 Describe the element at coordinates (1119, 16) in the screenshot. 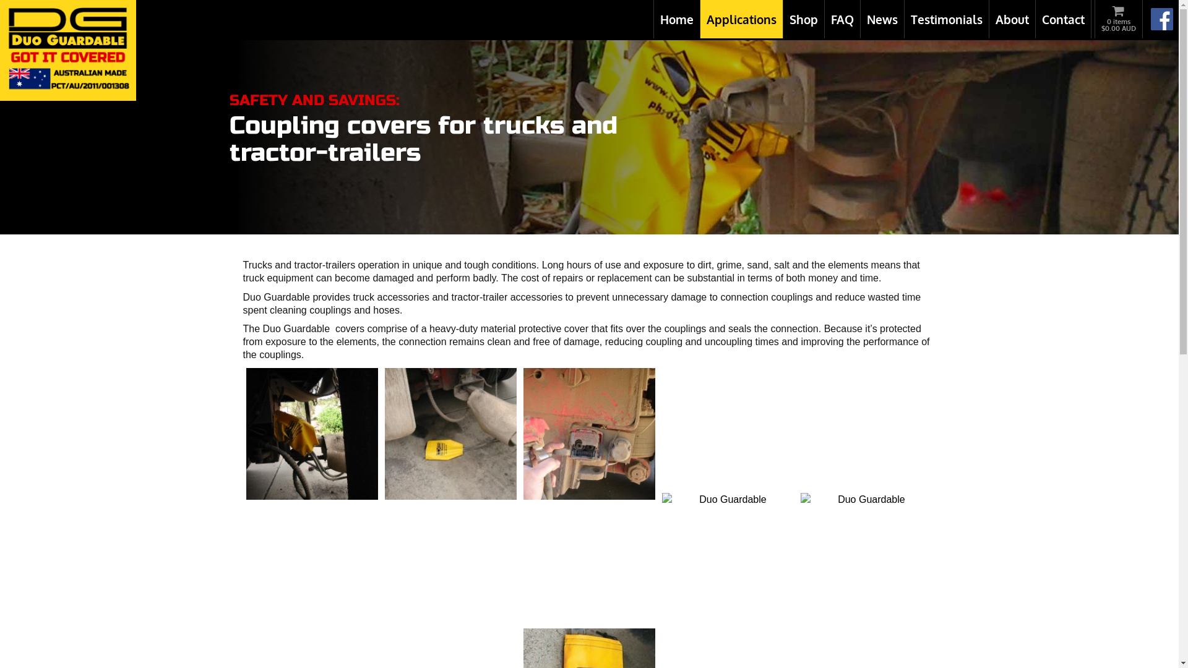

I see `0 items
$0.00 AUD` at that location.